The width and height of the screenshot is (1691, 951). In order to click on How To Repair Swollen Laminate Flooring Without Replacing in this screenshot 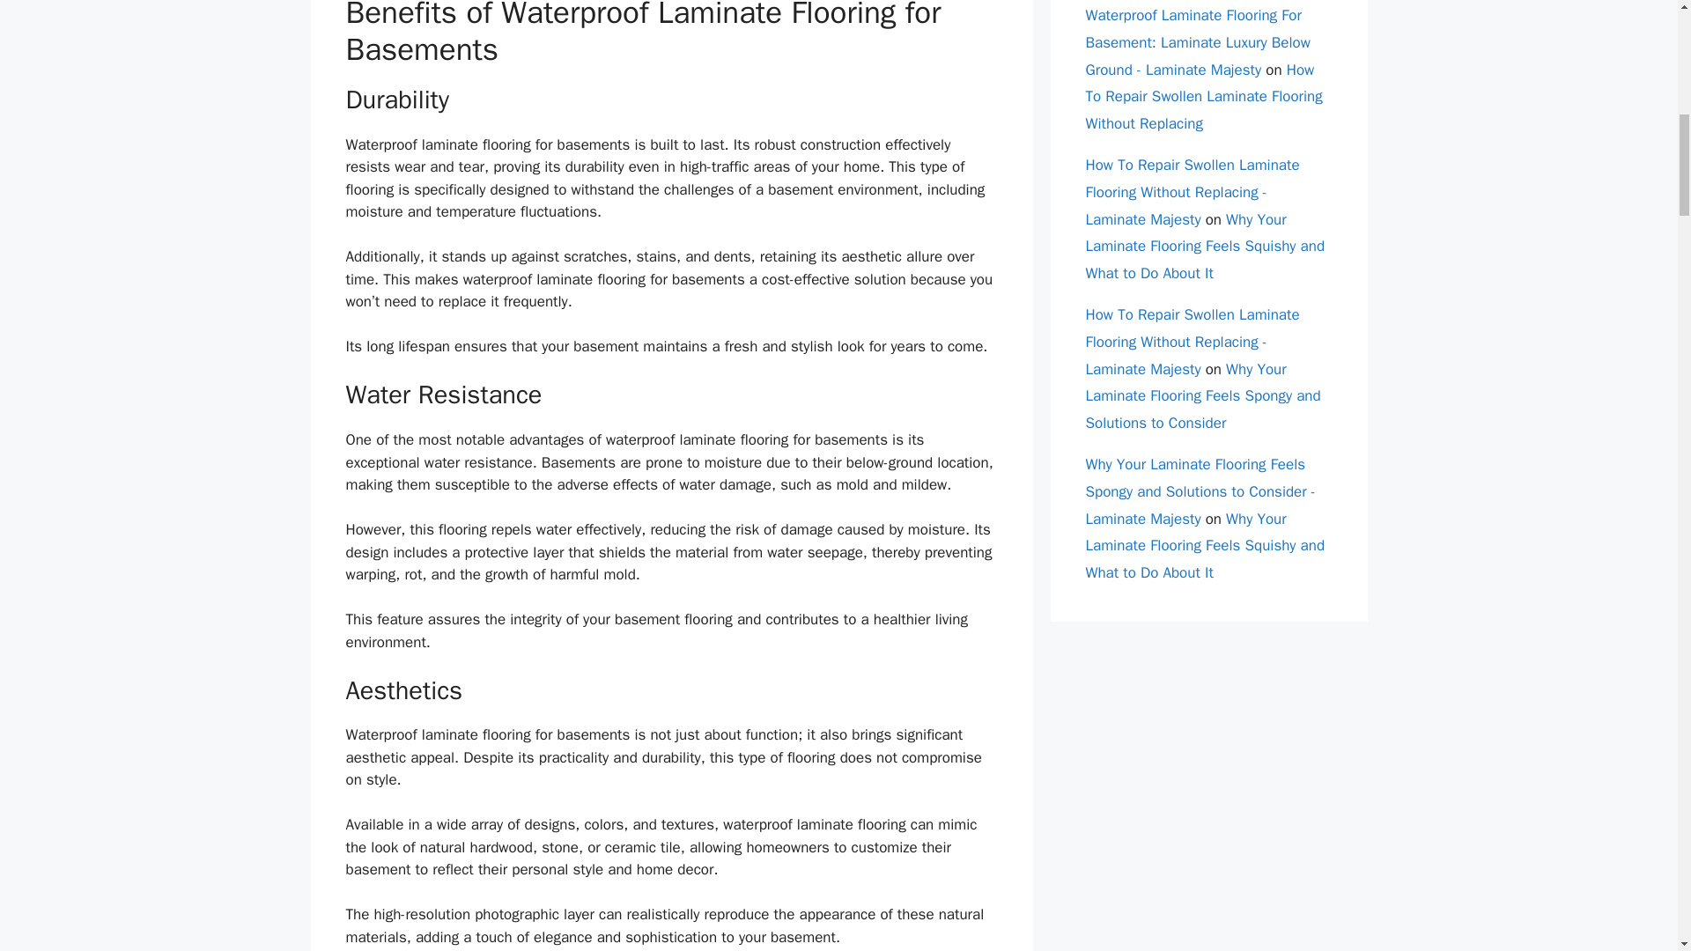, I will do `click(1203, 97)`.